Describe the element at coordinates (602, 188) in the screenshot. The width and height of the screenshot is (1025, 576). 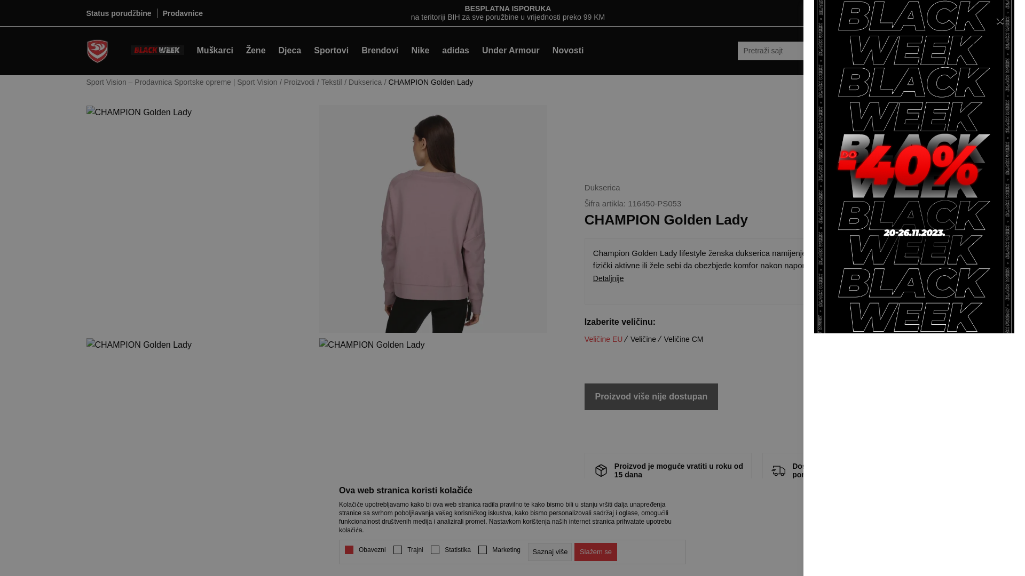
I see `Dukserica` at that location.